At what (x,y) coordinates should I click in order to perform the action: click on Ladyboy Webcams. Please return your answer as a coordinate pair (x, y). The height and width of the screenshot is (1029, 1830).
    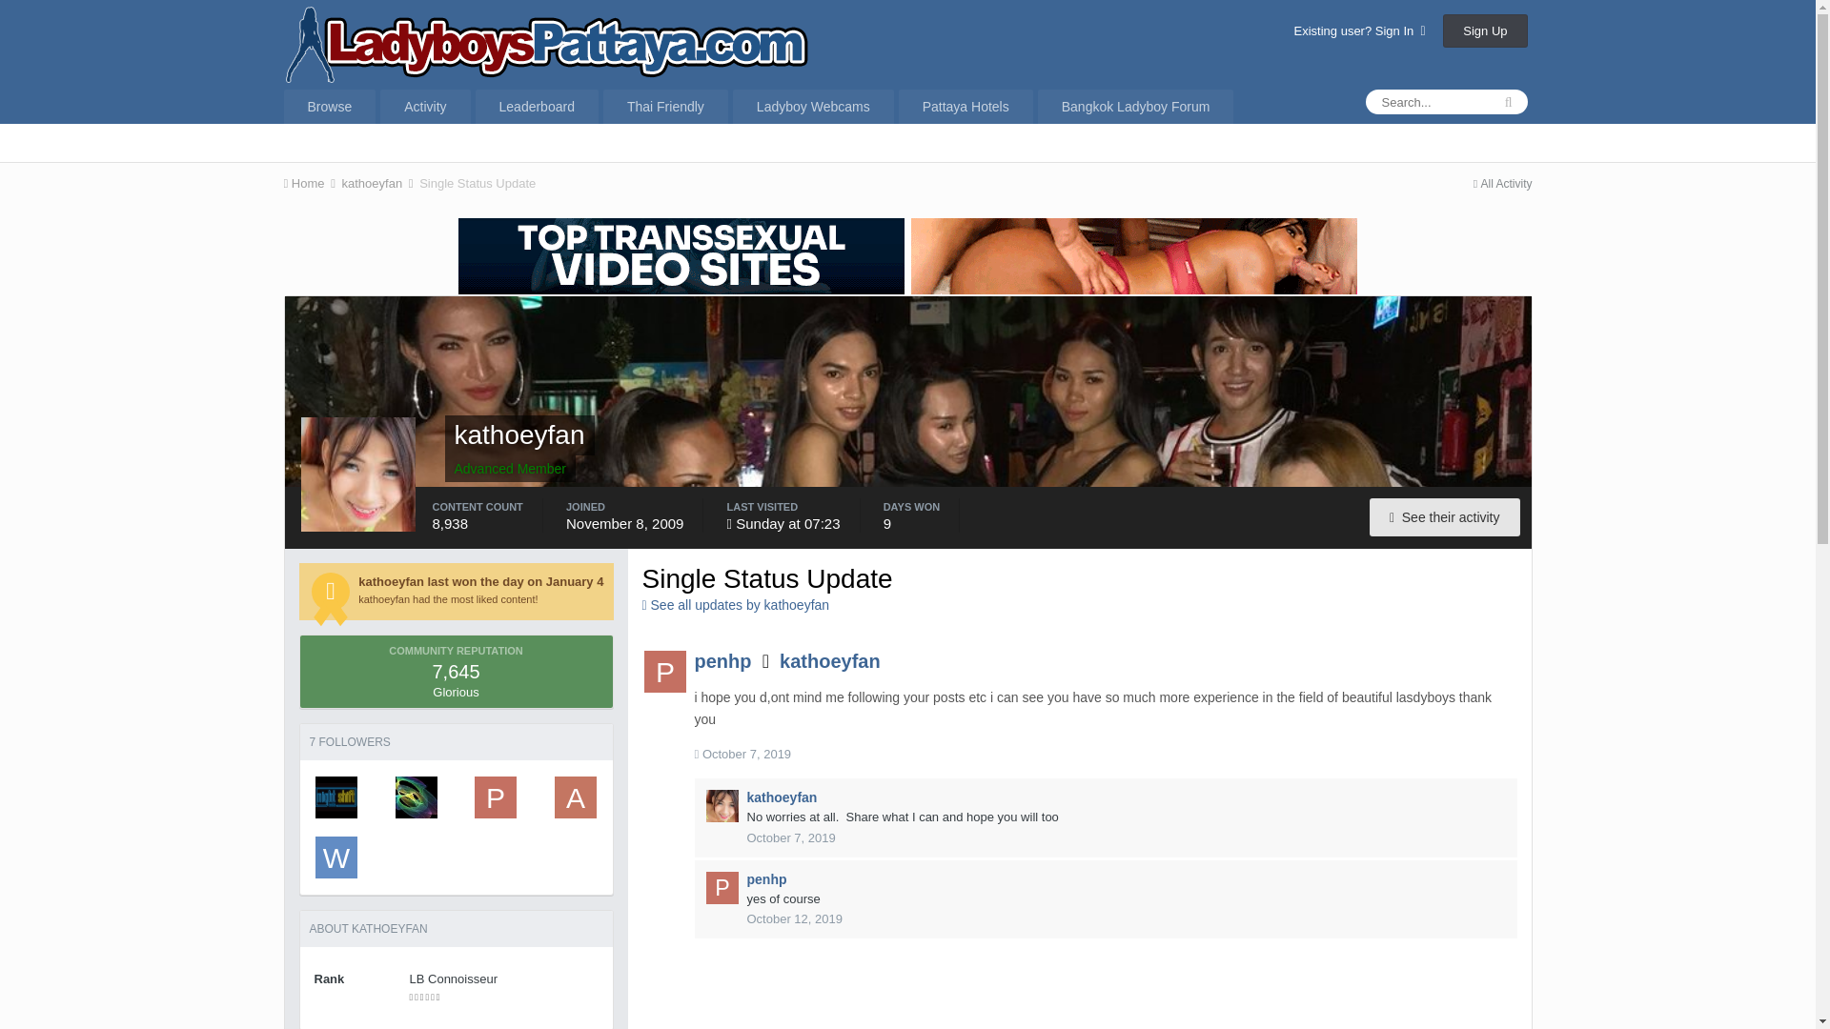
    Looking at the image, I should click on (814, 106).